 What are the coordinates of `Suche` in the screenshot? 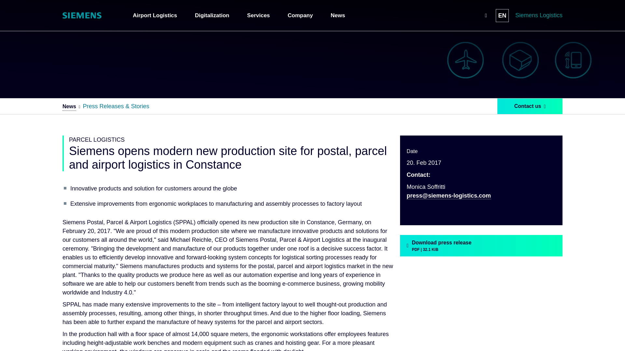 It's located at (486, 16).